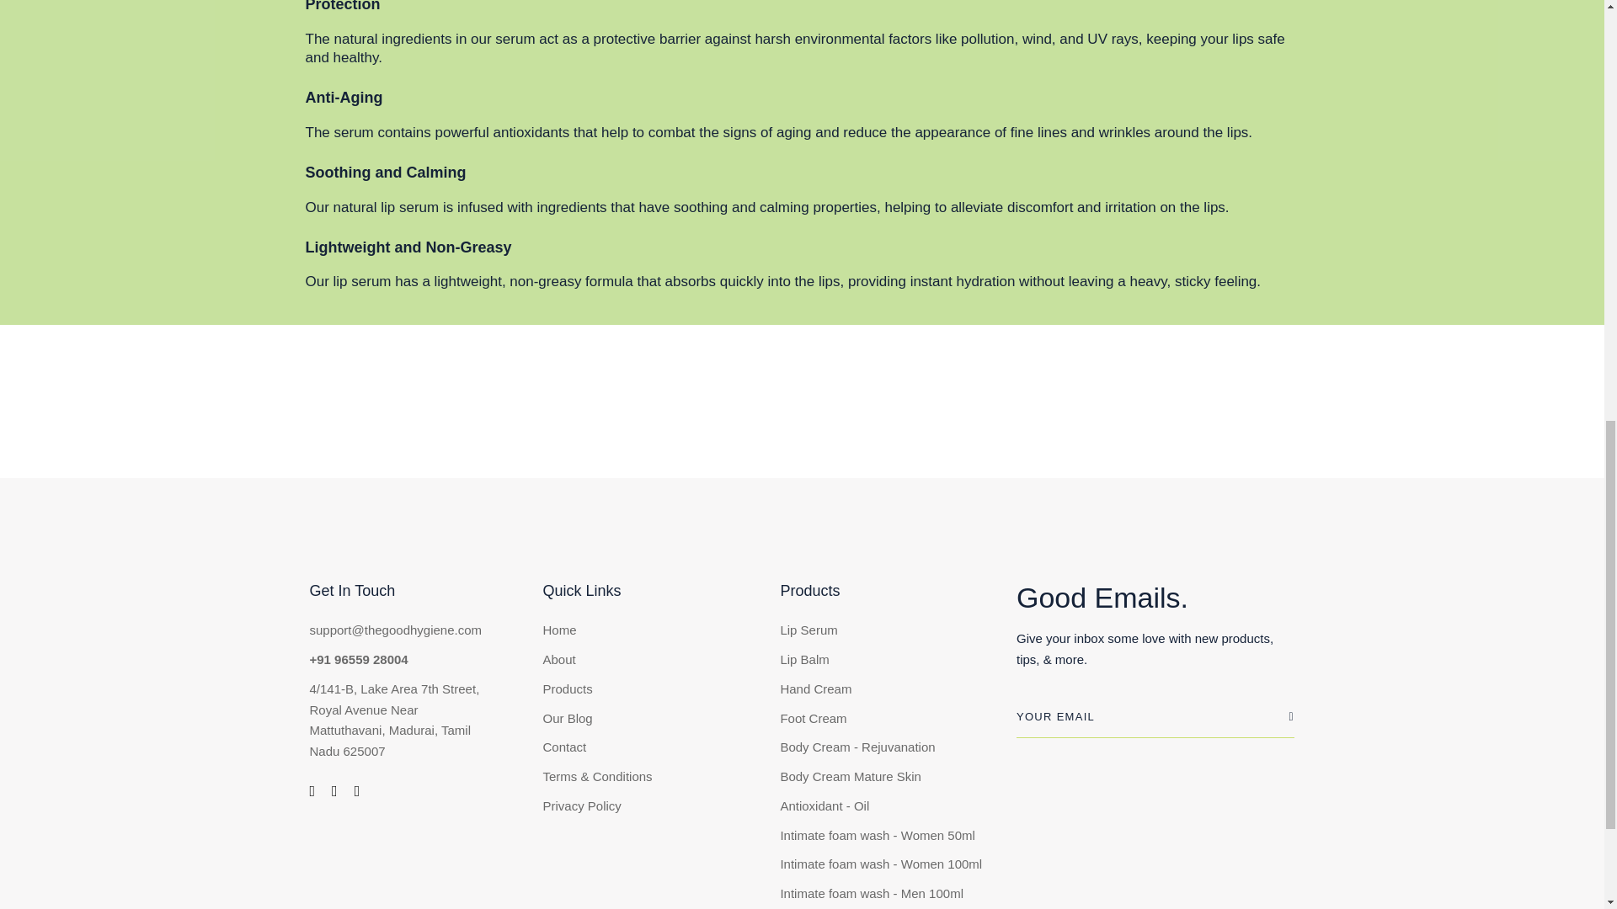 This screenshot has width=1617, height=909. Describe the element at coordinates (851, 778) in the screenshot. I see `Body Cream Mature Skin` at that location.